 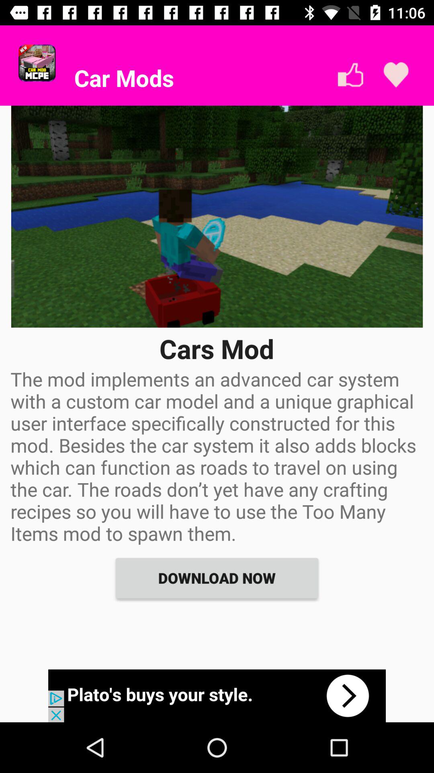 I want to click on advertisement portion, so click(x=217, y=696).